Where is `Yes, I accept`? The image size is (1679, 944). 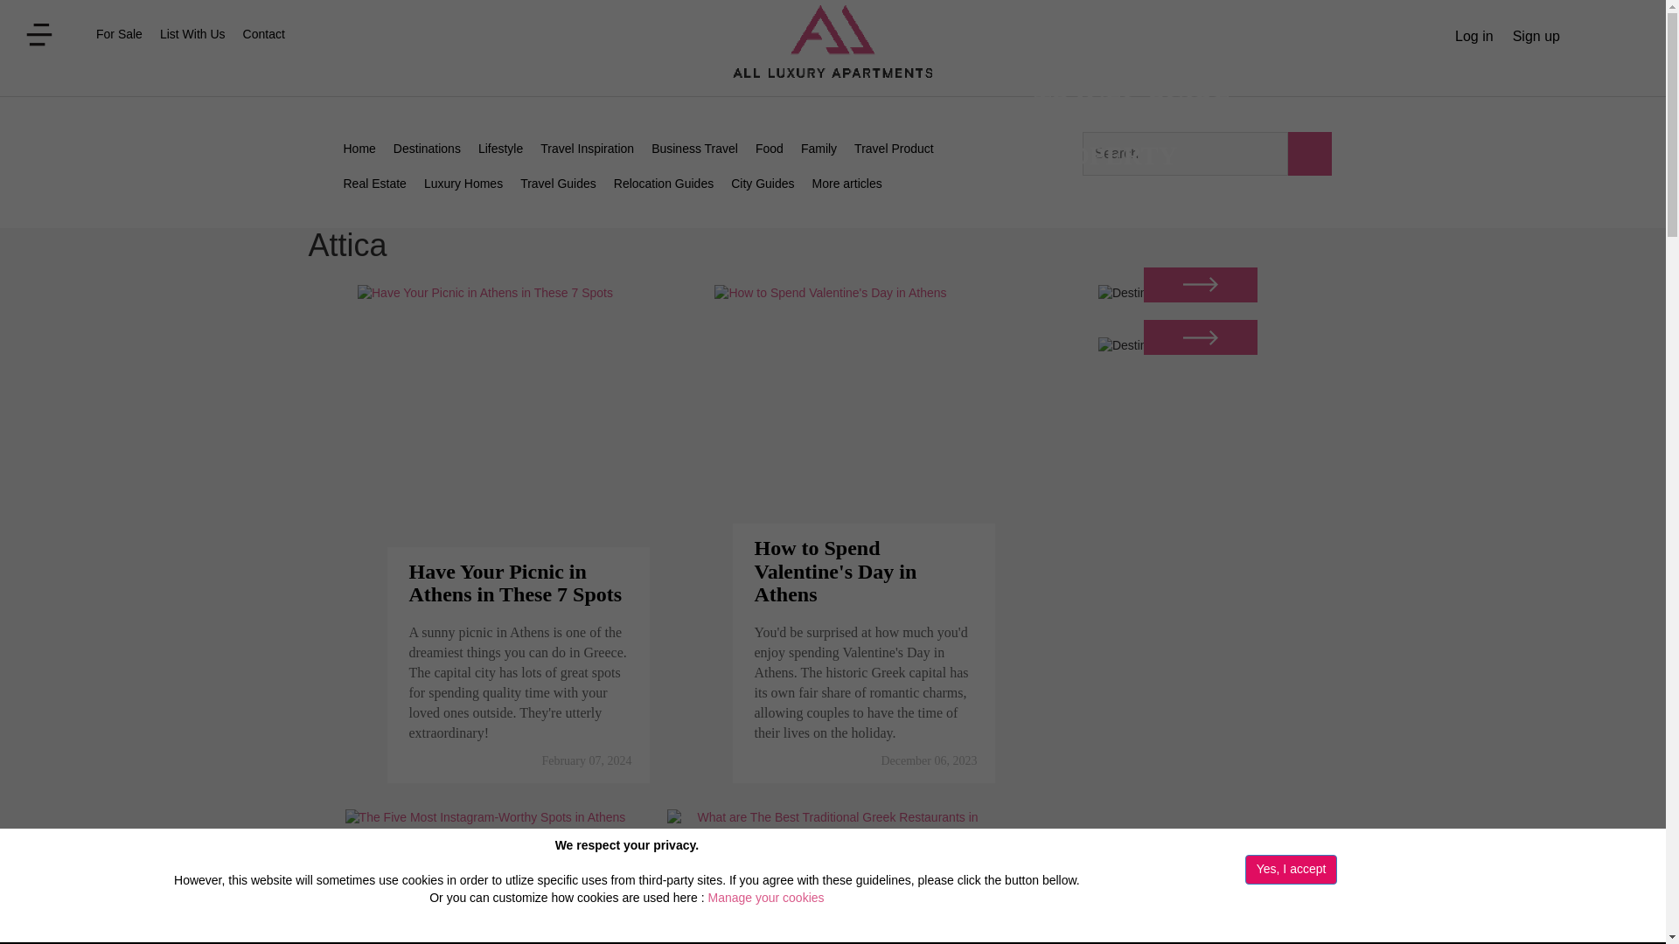 Yes, I accept is located at coordinates (1292, 869).